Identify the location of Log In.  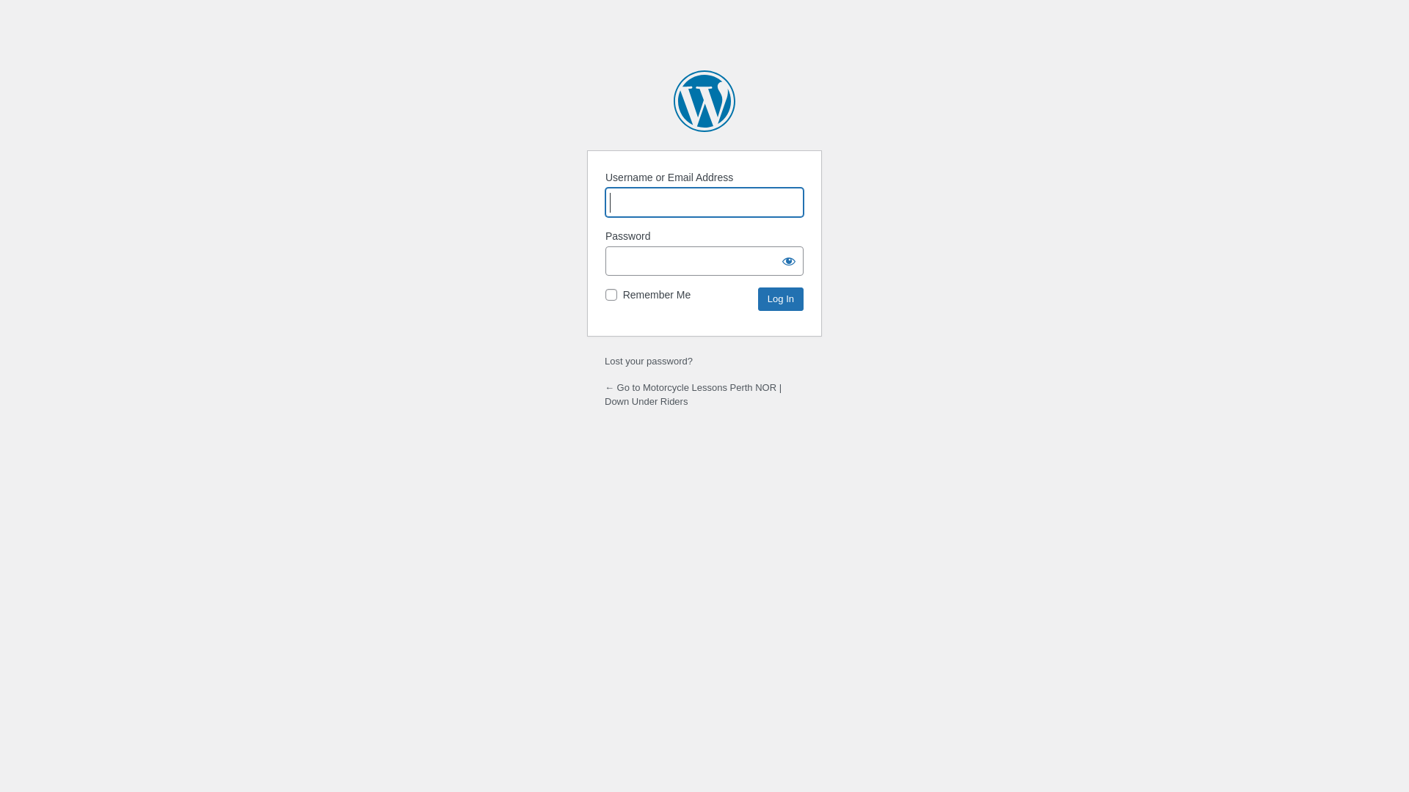
(781, 299).